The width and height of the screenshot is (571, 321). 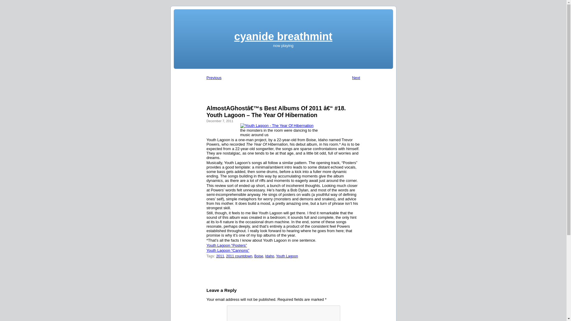 I want to click on Youth Lagoon, so click(x=287, y=256).